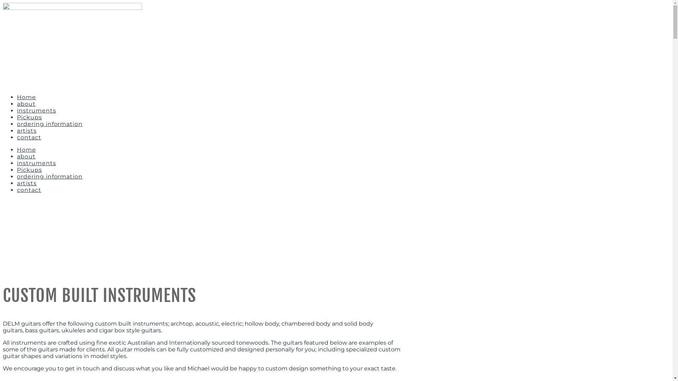 This screenshot has width=678, height=381. I want to click on artists, so click(27, 131).